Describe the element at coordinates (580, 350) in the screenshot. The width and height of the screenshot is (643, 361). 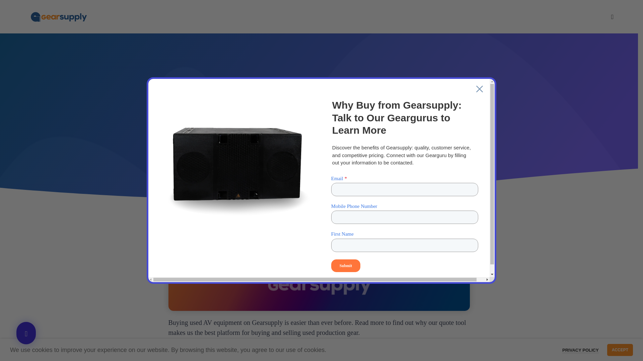
I see `PRIVACY POLICY` at that location.